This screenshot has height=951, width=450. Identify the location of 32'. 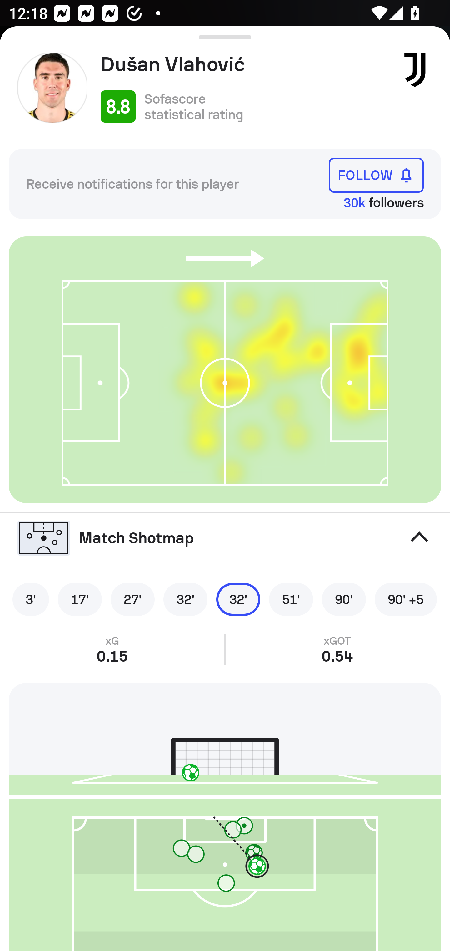
(185, 599).